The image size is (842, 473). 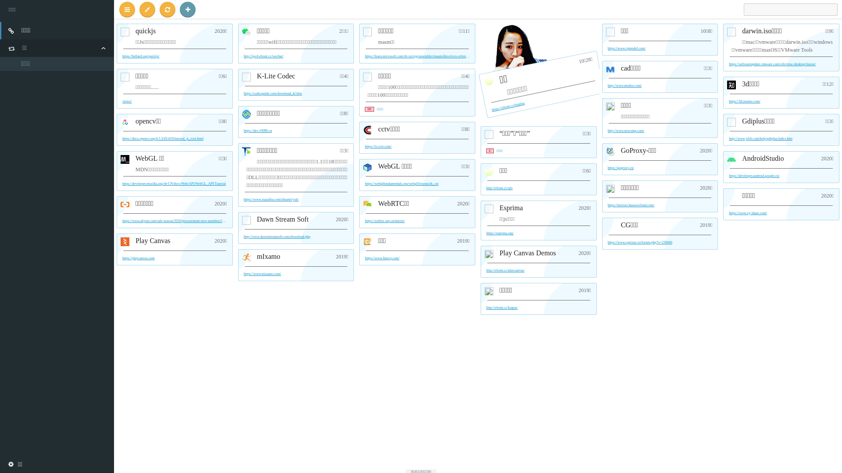 I want to click on https://codecguide.com/download_kl.htm, so click(x=273, y=94).